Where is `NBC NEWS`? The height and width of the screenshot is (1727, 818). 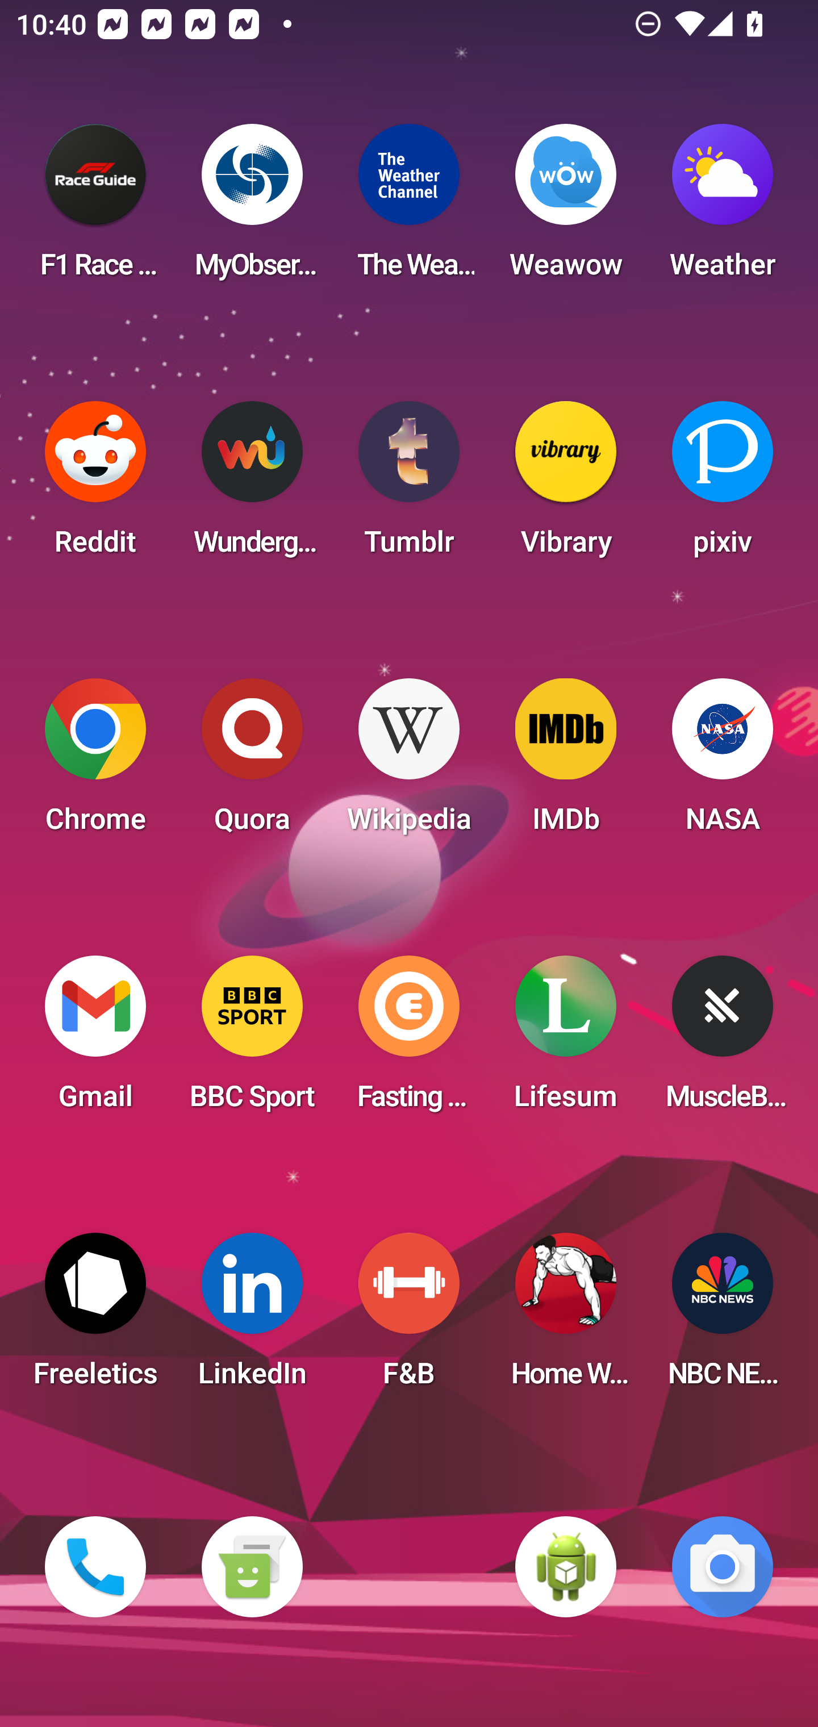
NBC NEWS is located at coordinates (723, 1317).